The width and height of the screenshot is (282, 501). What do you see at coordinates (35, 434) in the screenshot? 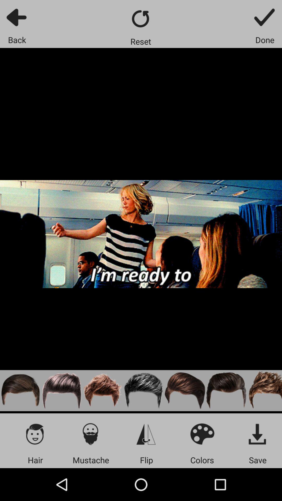
I see `turn off app above hair icon` at bounding box center [35, 434].